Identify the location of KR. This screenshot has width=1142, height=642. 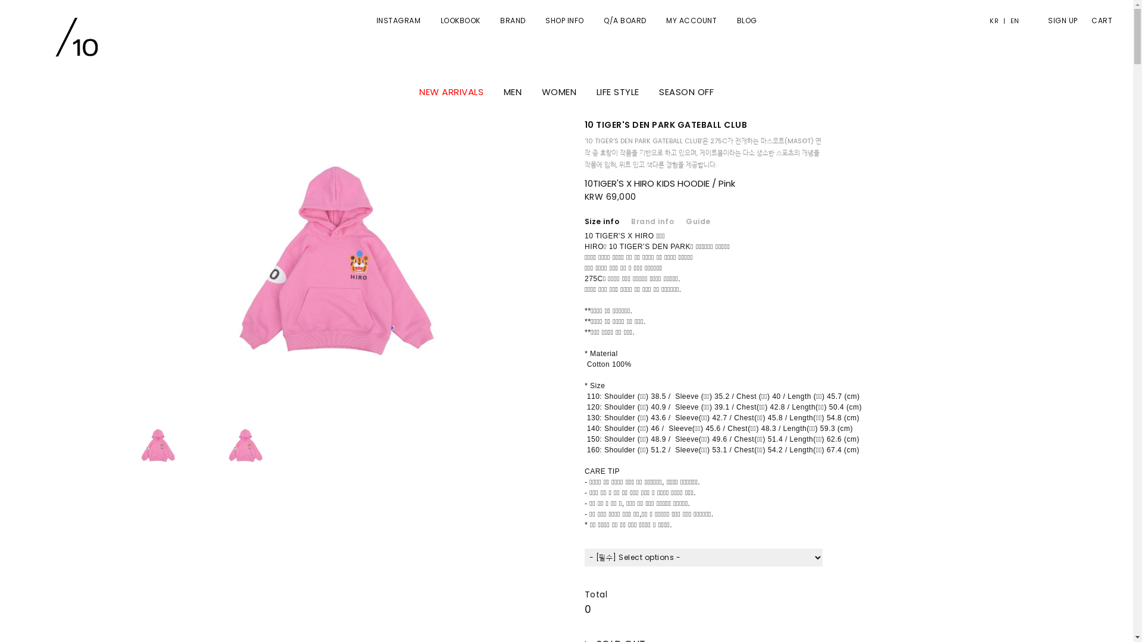
(997, 21).